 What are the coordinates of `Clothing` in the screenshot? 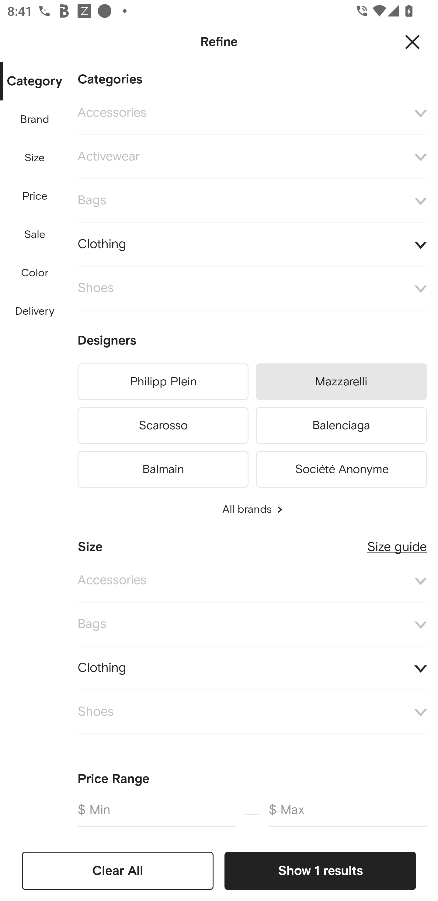 It's located at (252, 245).